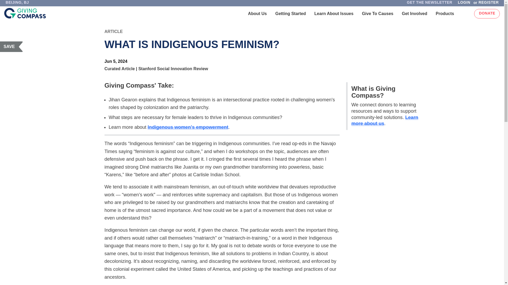 The image size is (508, 285). Describe the element at coordinates (17, 4) in the screenshot. I see `BEIJING, BJ` at that location.